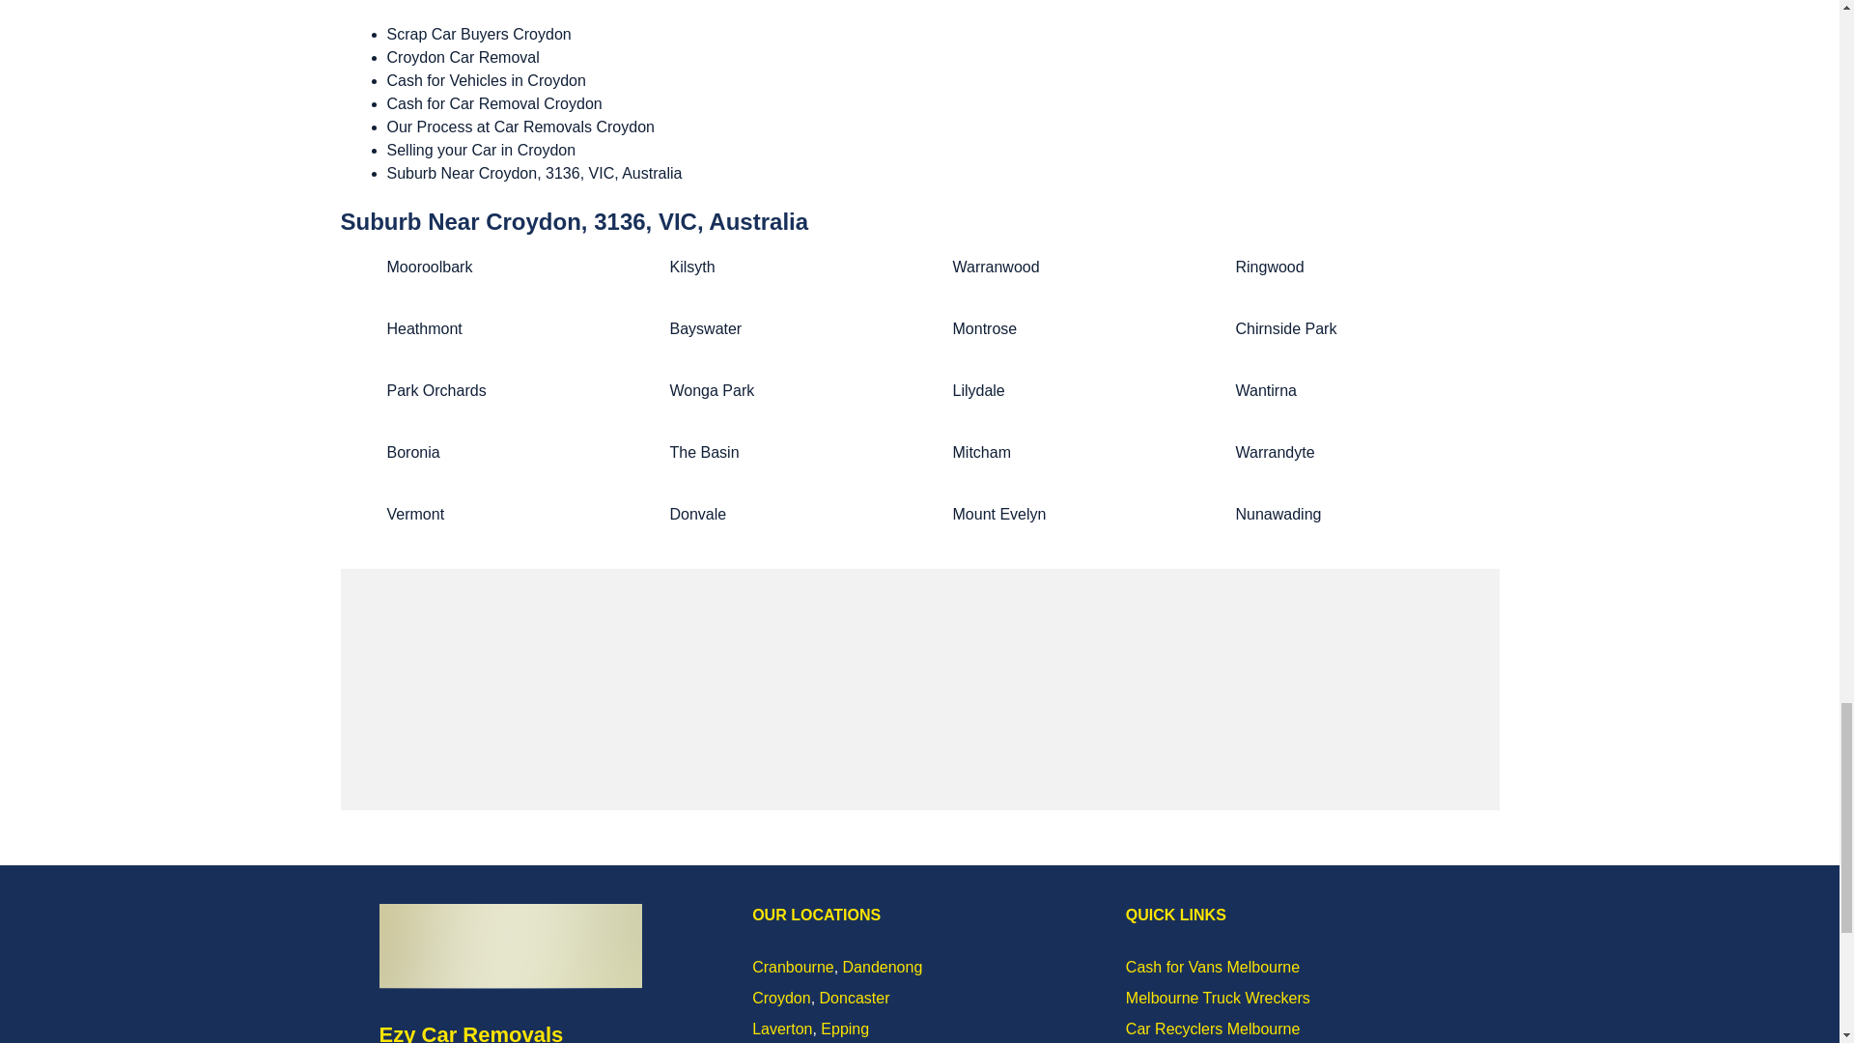 Image resolution: width=1854 pixels, height=1043 pixels. I want to click on Cash for Car Removal Croydon, so click(492, 103).